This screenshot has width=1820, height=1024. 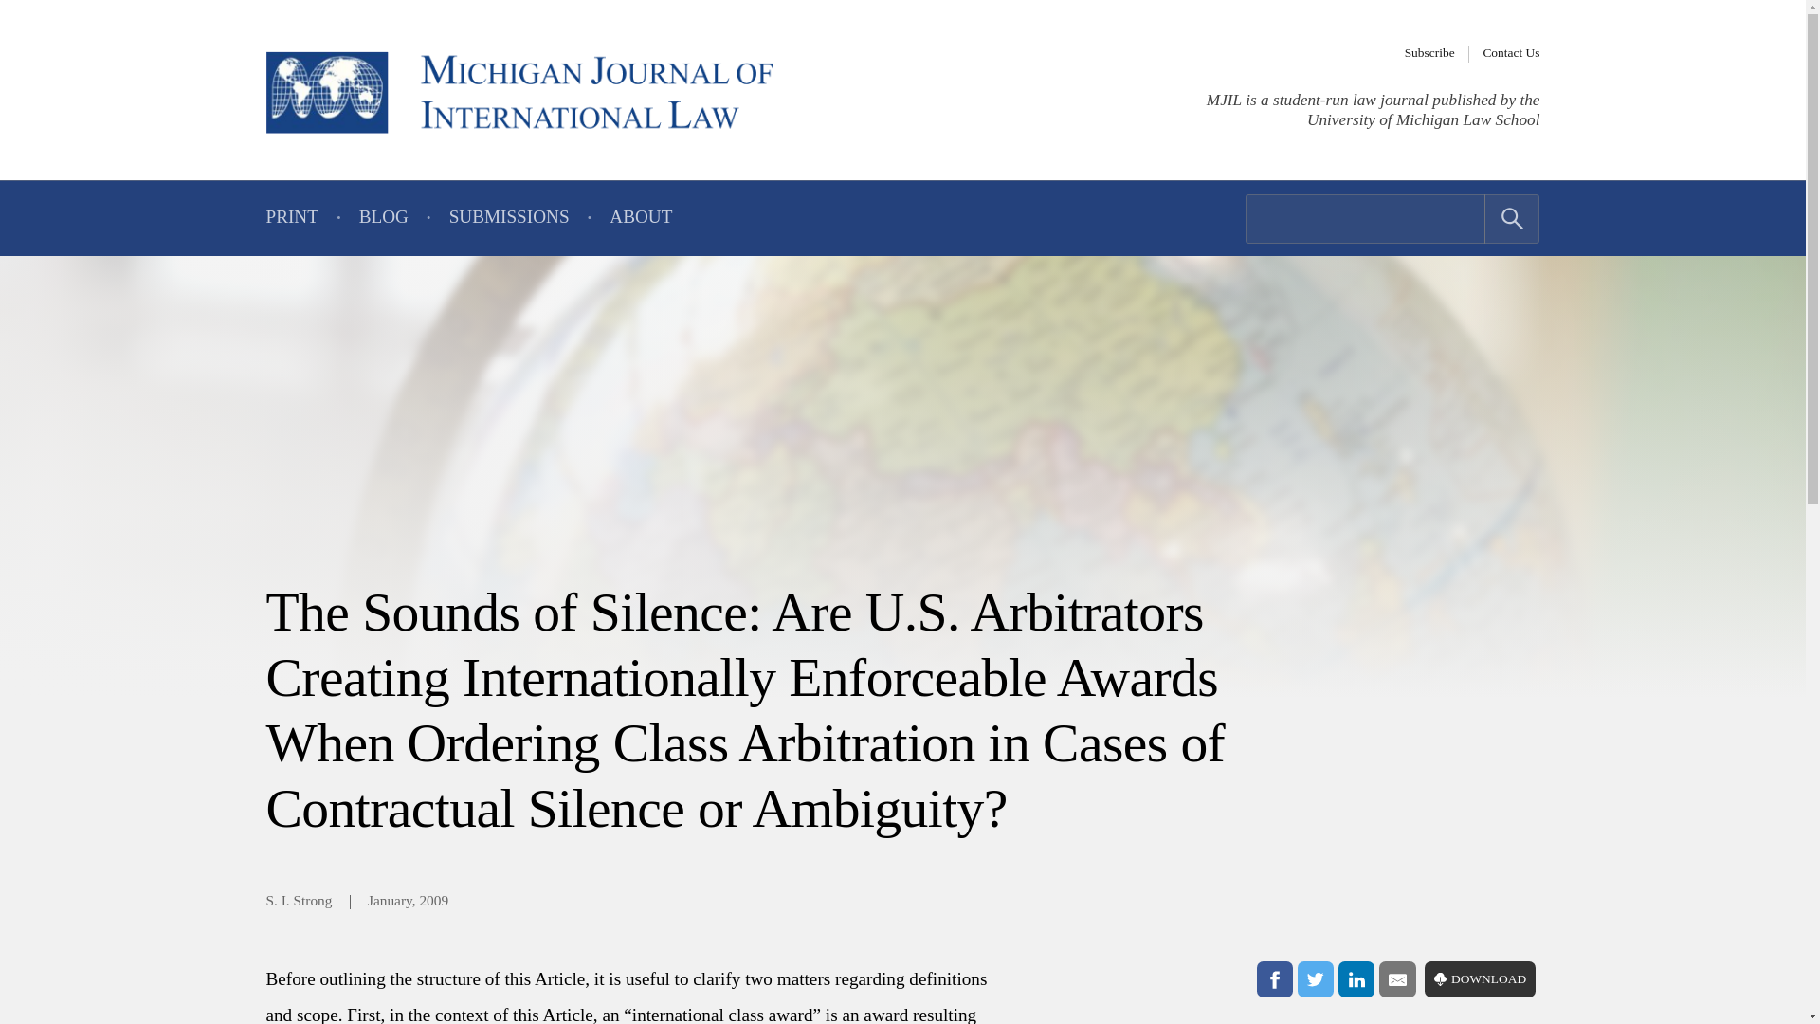 What do you see at coordinates (641, 218) in the screenshot?
I see `ABOUT` at bounding box center [641, 218].